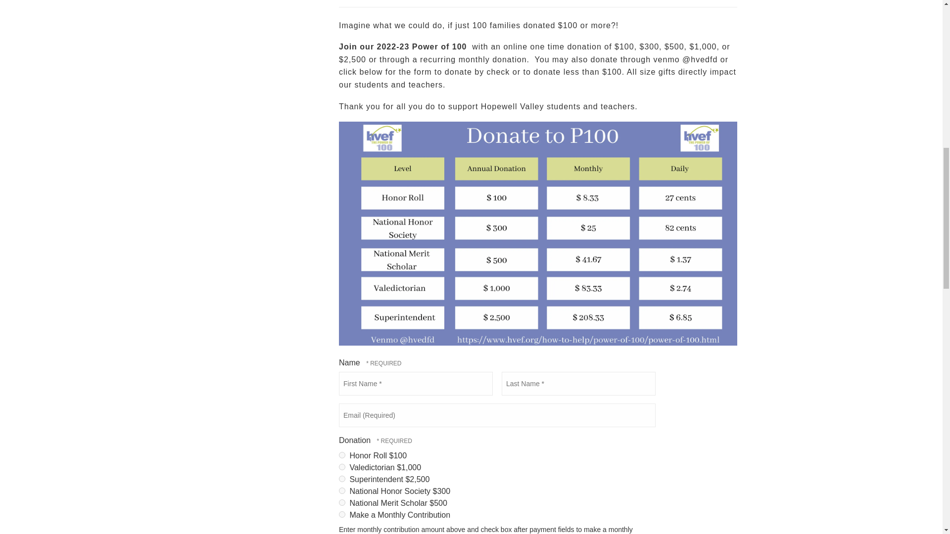 Image resolution: width=950 pixels, height=534 pixels. What do you see at coordinates (342, 479) in the screenshot?
I see `2500` at bounding box center [342, 479].